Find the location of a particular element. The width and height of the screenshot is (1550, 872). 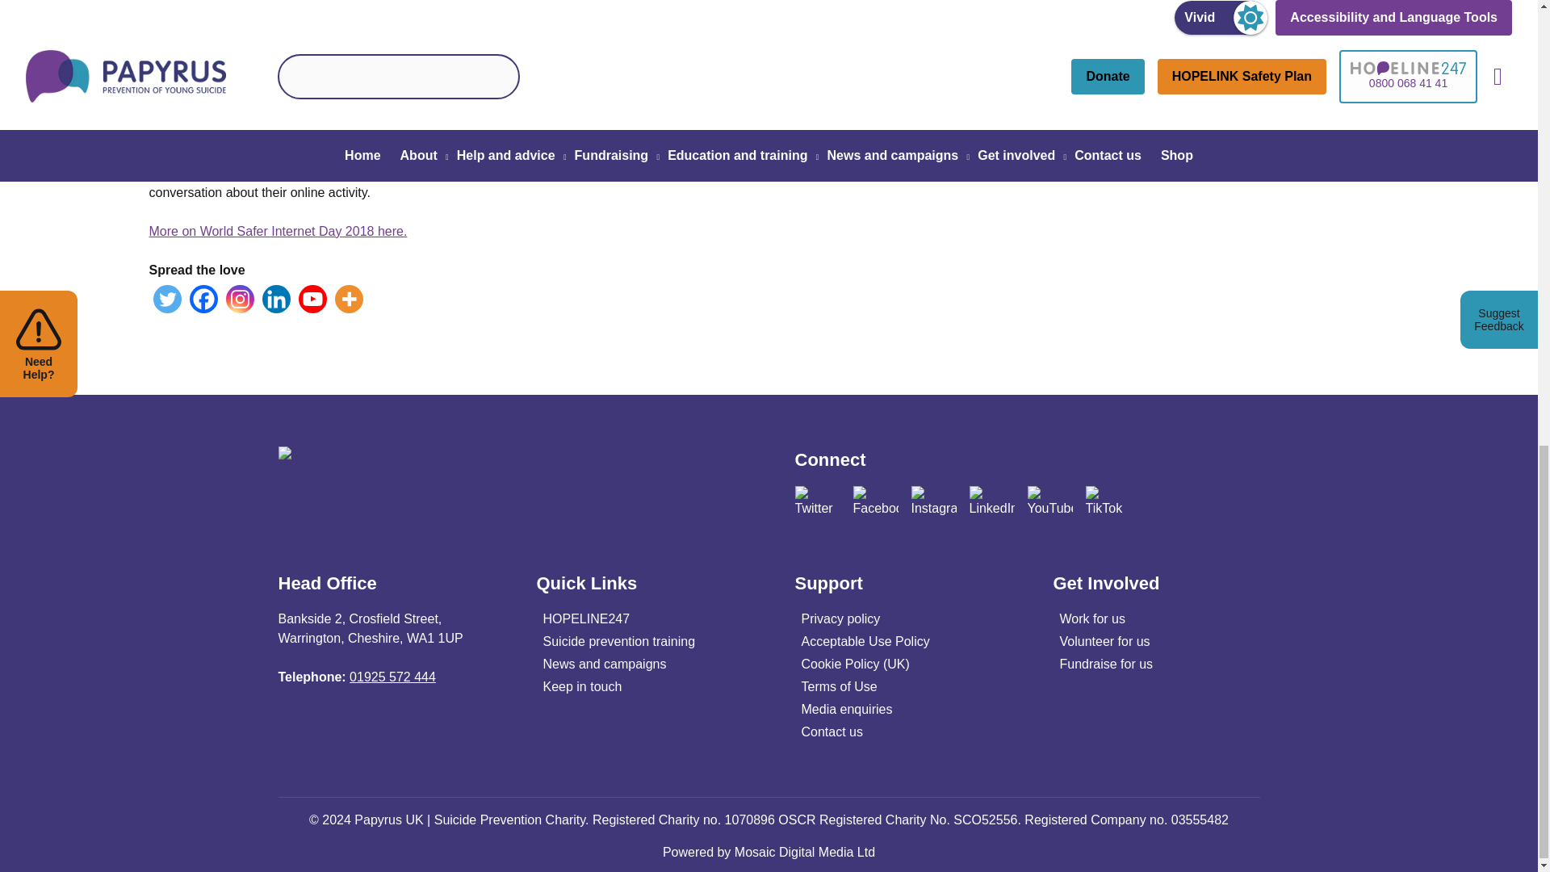

Youtube is located at coordinates (313, 299).